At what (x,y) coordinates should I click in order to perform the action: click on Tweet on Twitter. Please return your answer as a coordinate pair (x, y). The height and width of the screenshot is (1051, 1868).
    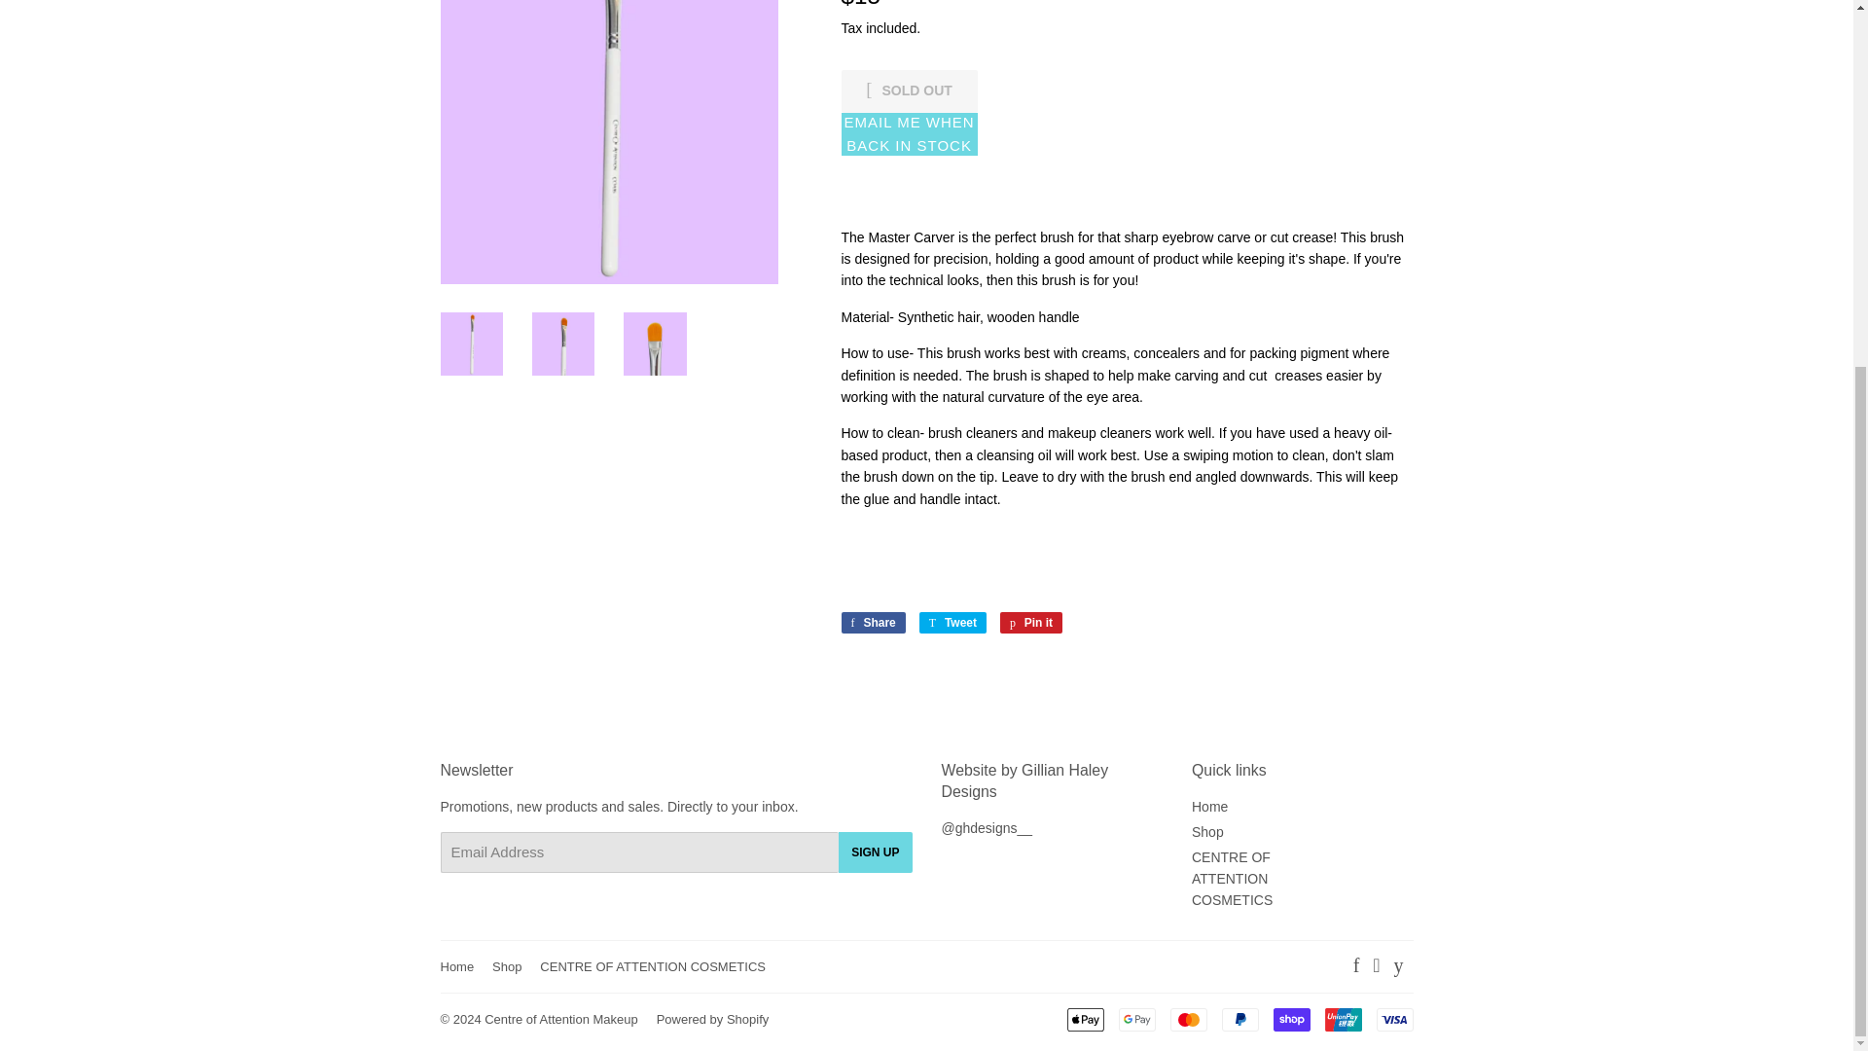
    Looking at the image, I should click on (952, 623).